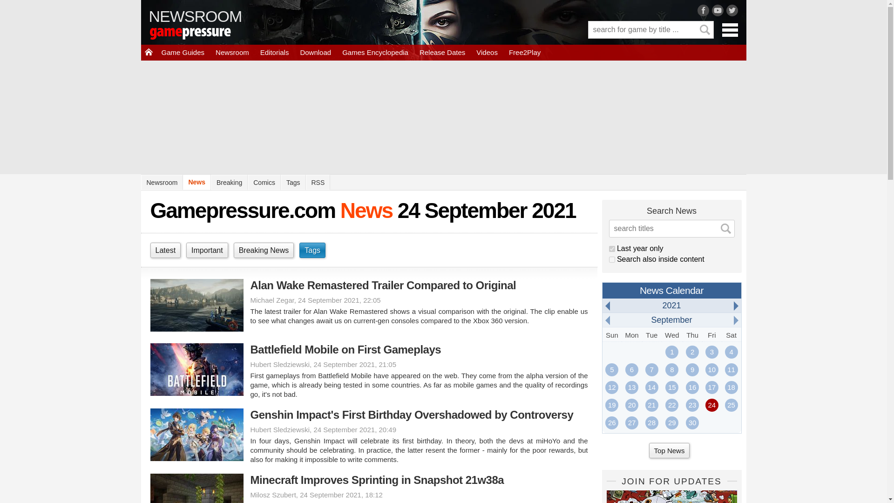  What do you see at coordinates (369, 285) in the screenshot?
I see `Alan Wake Remastered Trailer Compared to Original` at bounding box center [369, 285].